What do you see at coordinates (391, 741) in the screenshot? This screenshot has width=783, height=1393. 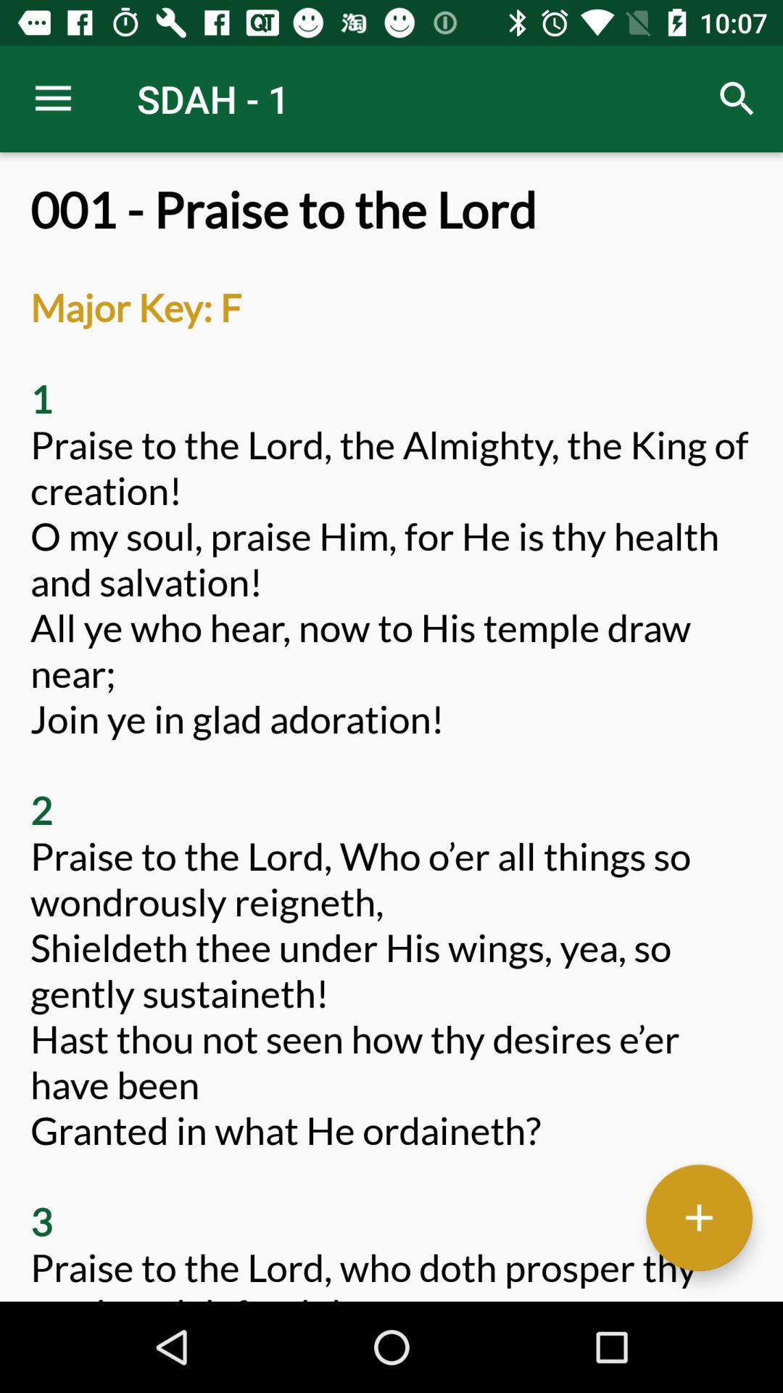 I see `turn off the 001 praise to at the center` at bounding box center [391, 741].